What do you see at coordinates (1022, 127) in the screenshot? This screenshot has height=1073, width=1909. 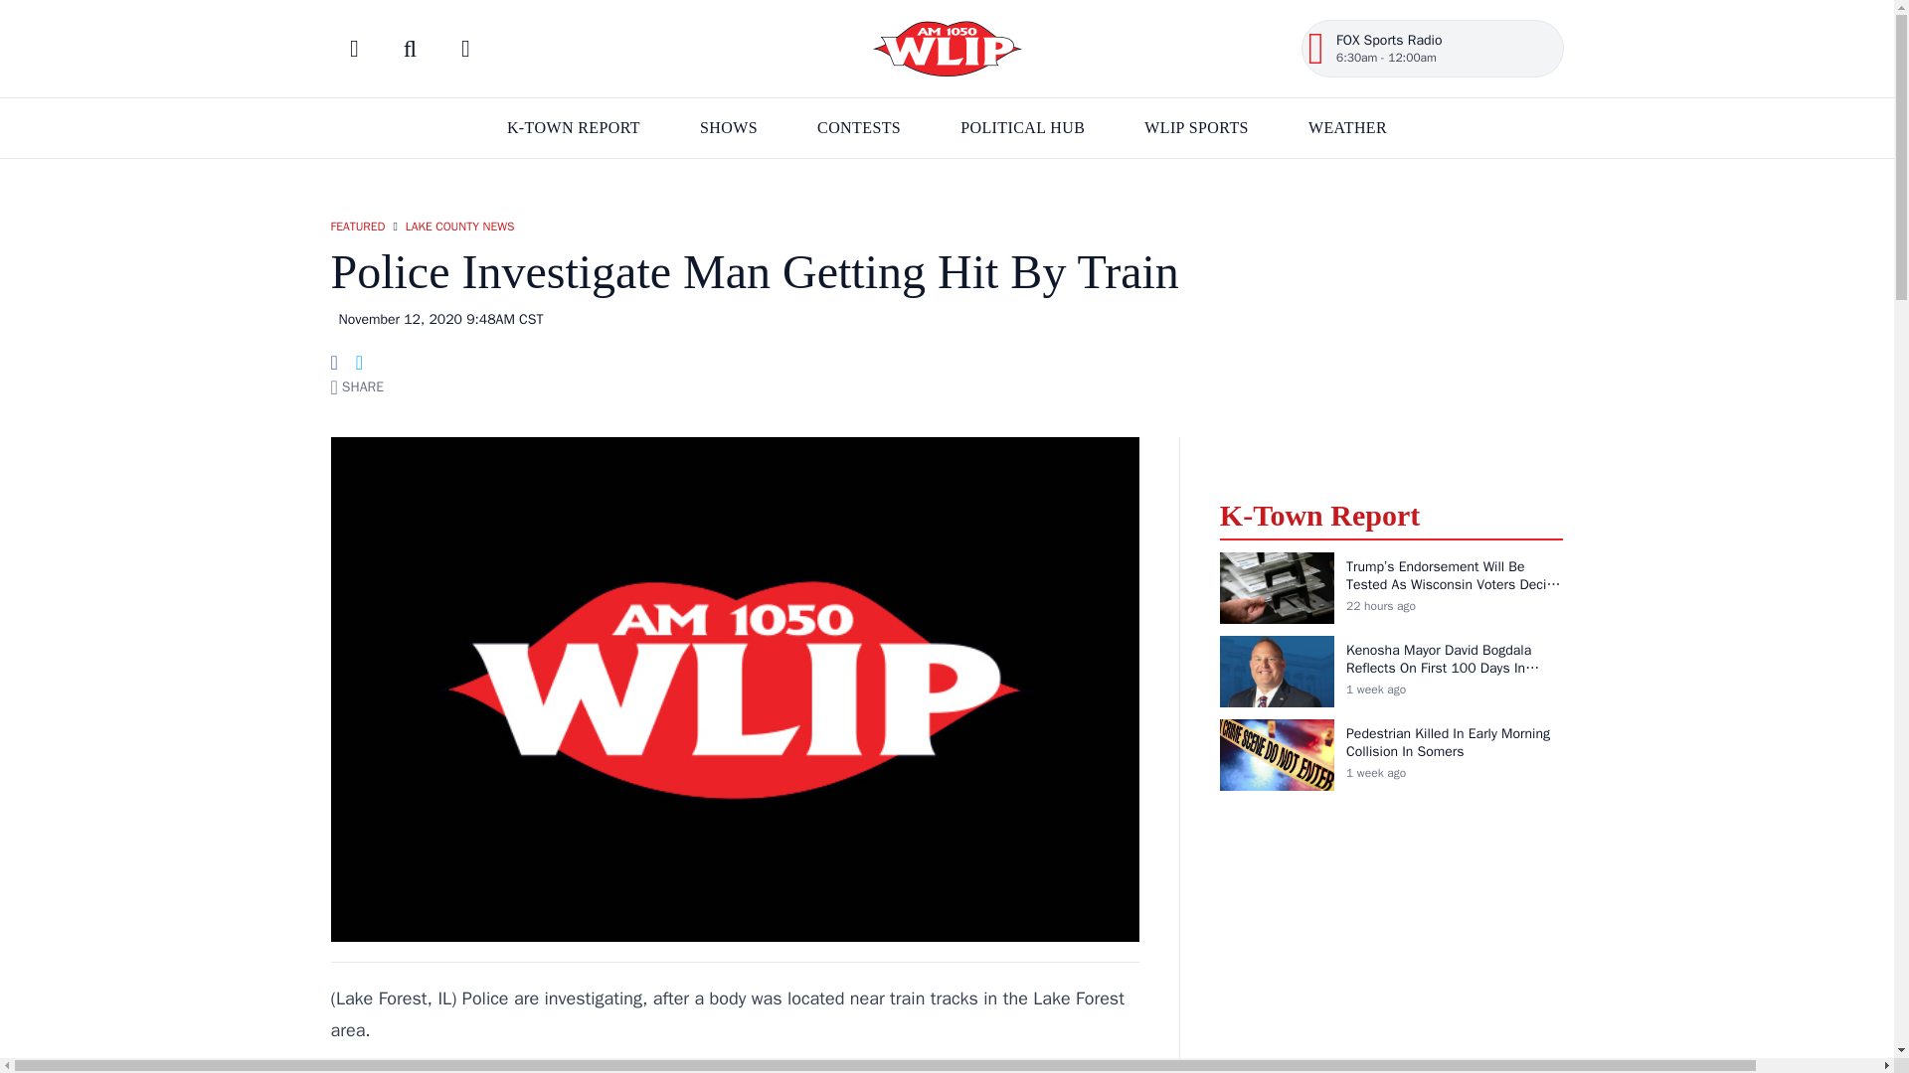 I see `WEATHER` at bounding box center [1022, 127].